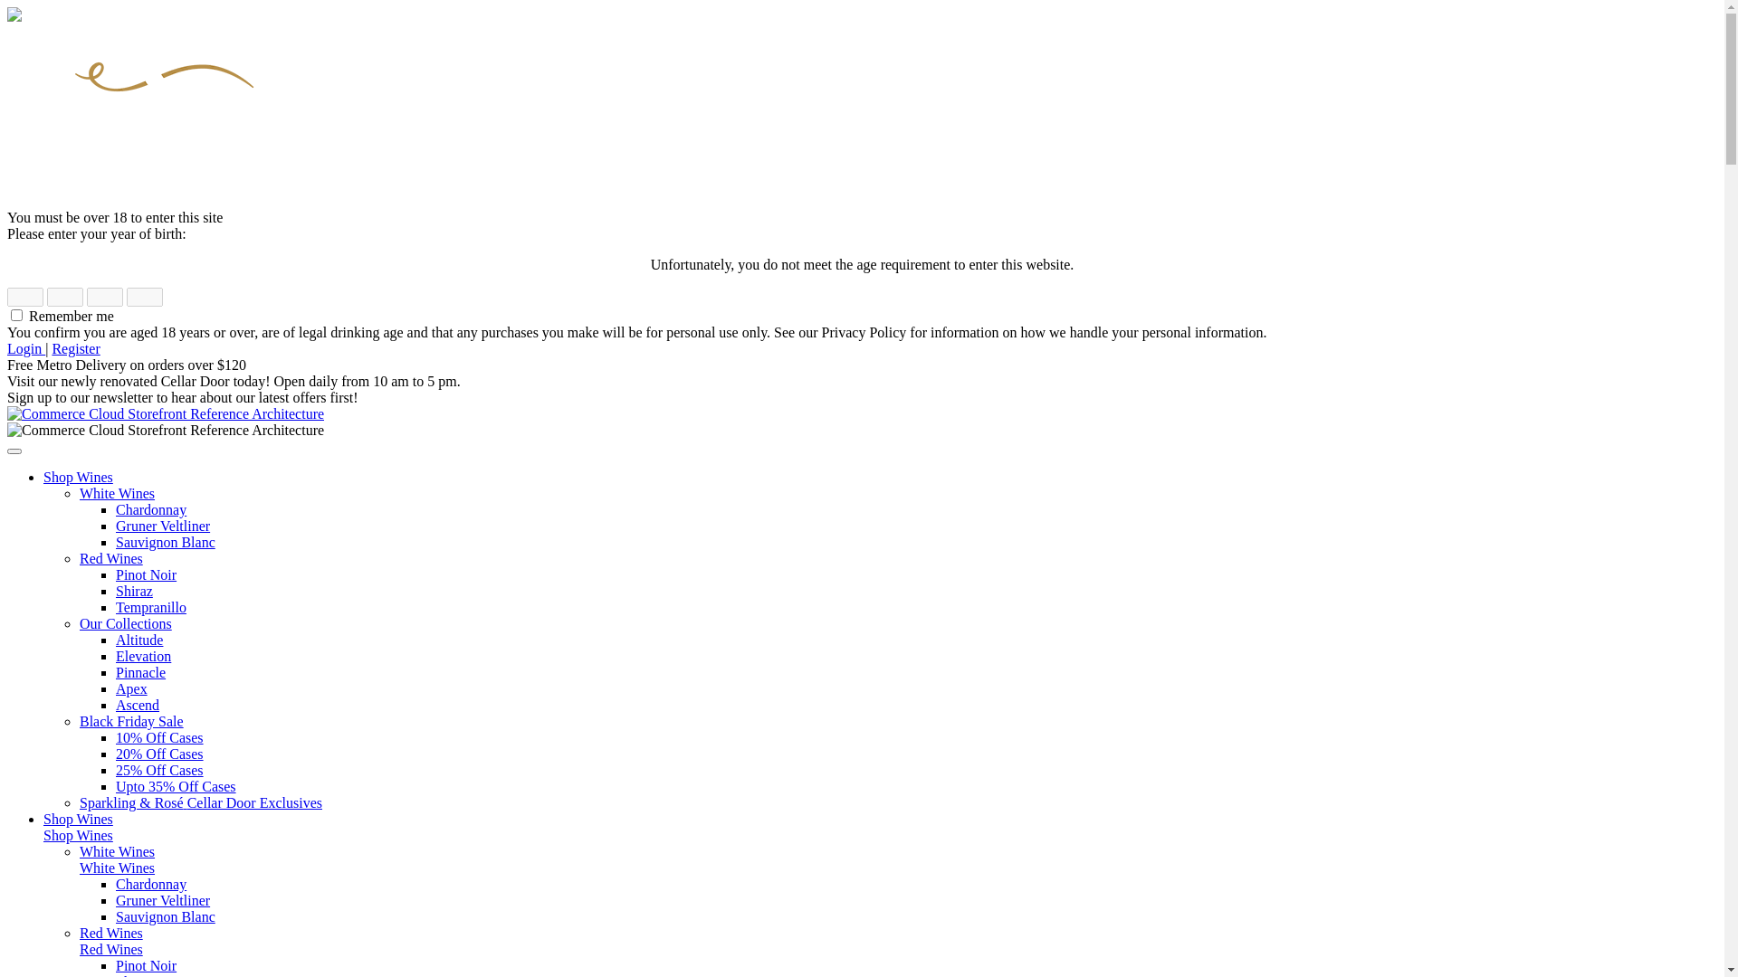 The image size is (1738, 977). What do you see at coordinates (151, 885) in the screenshot?
I see `Chardonnay` at bounding box center [151, 885].